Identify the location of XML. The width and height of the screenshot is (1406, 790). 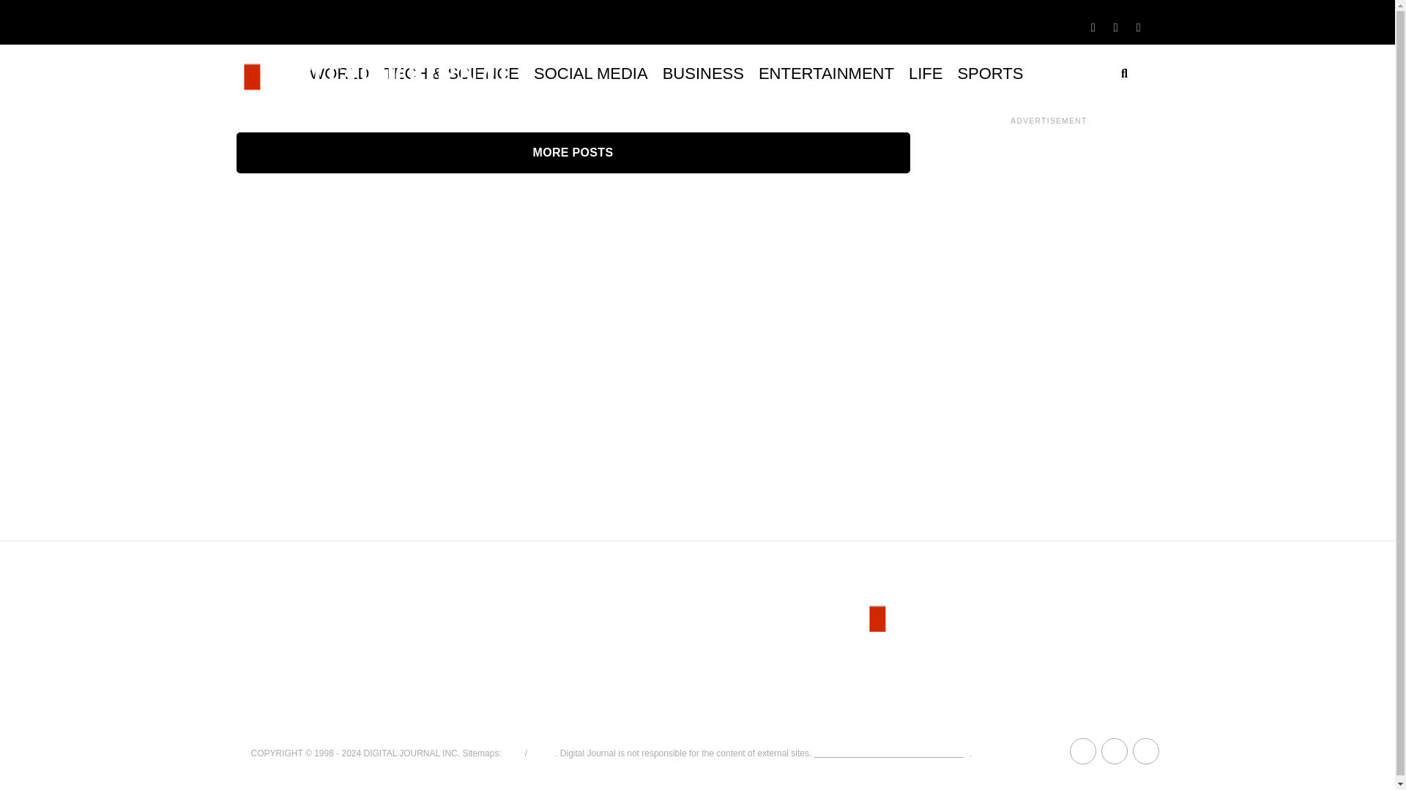
(513, 752).